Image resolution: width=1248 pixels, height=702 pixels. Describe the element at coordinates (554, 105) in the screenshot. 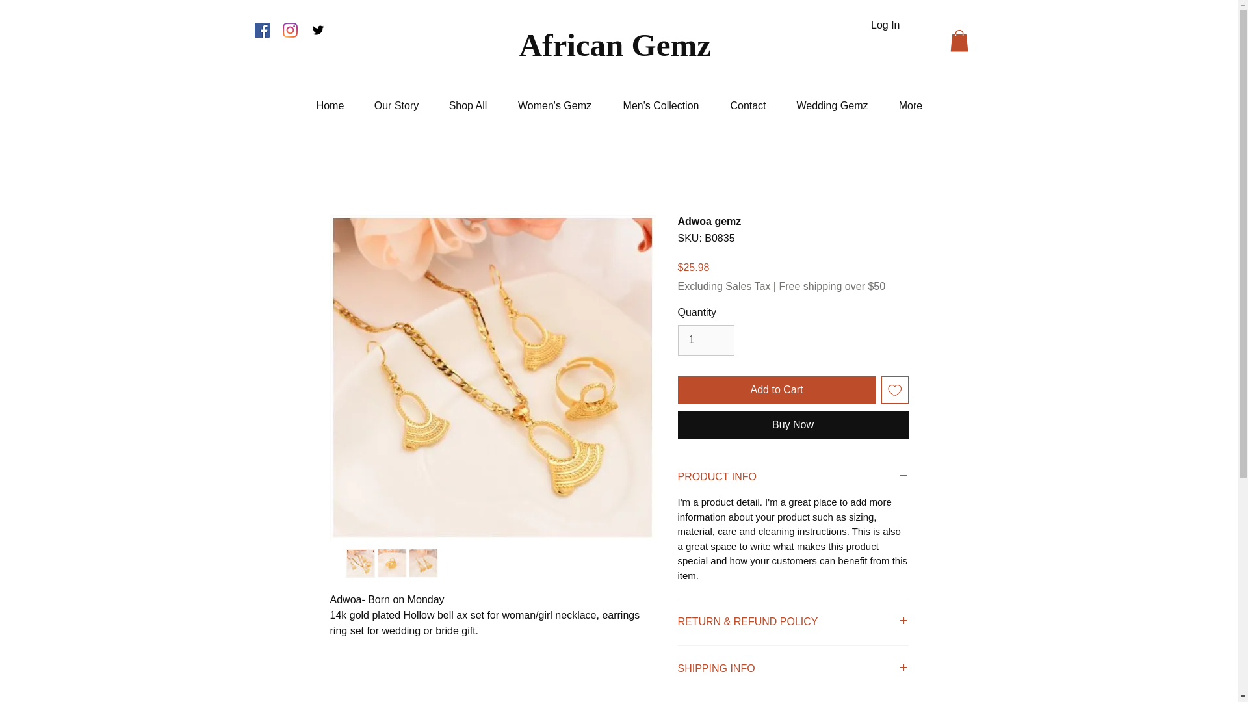

I see `Women's Gemz` at that location.